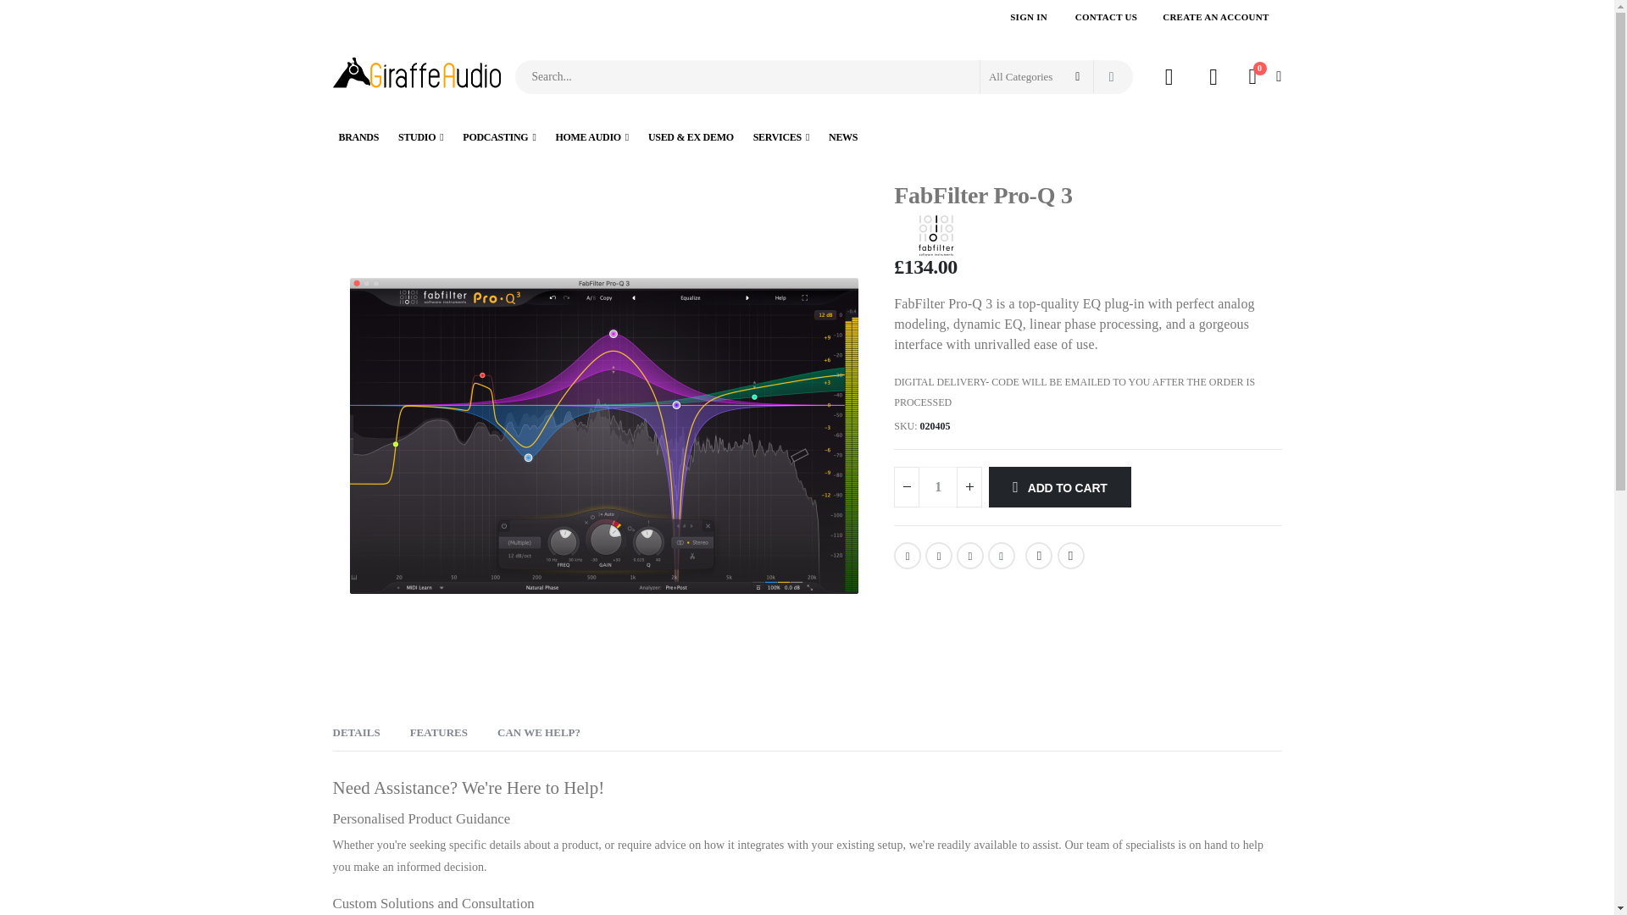 Image resolution: width=1627 pixels, height=915 pixels. What do you see at coordinates (416, 76) in the screenshot?
I see `Giraffe Audio` at bounding box center [416, 76].